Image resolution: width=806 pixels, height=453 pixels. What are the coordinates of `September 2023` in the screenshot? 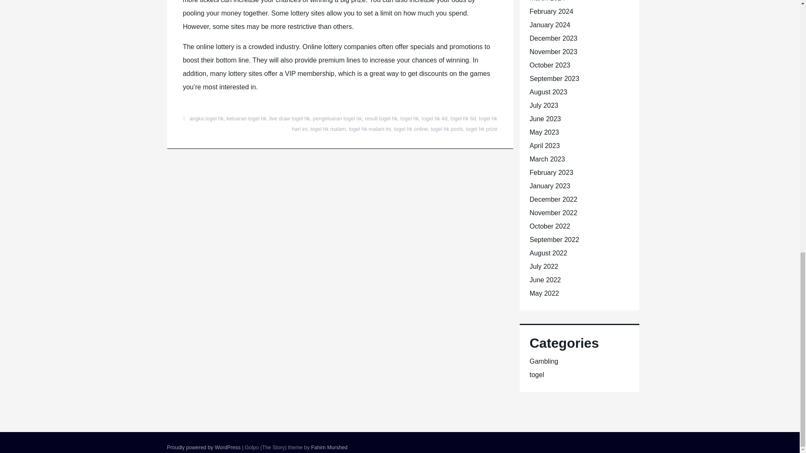 It's located at (554, 78).